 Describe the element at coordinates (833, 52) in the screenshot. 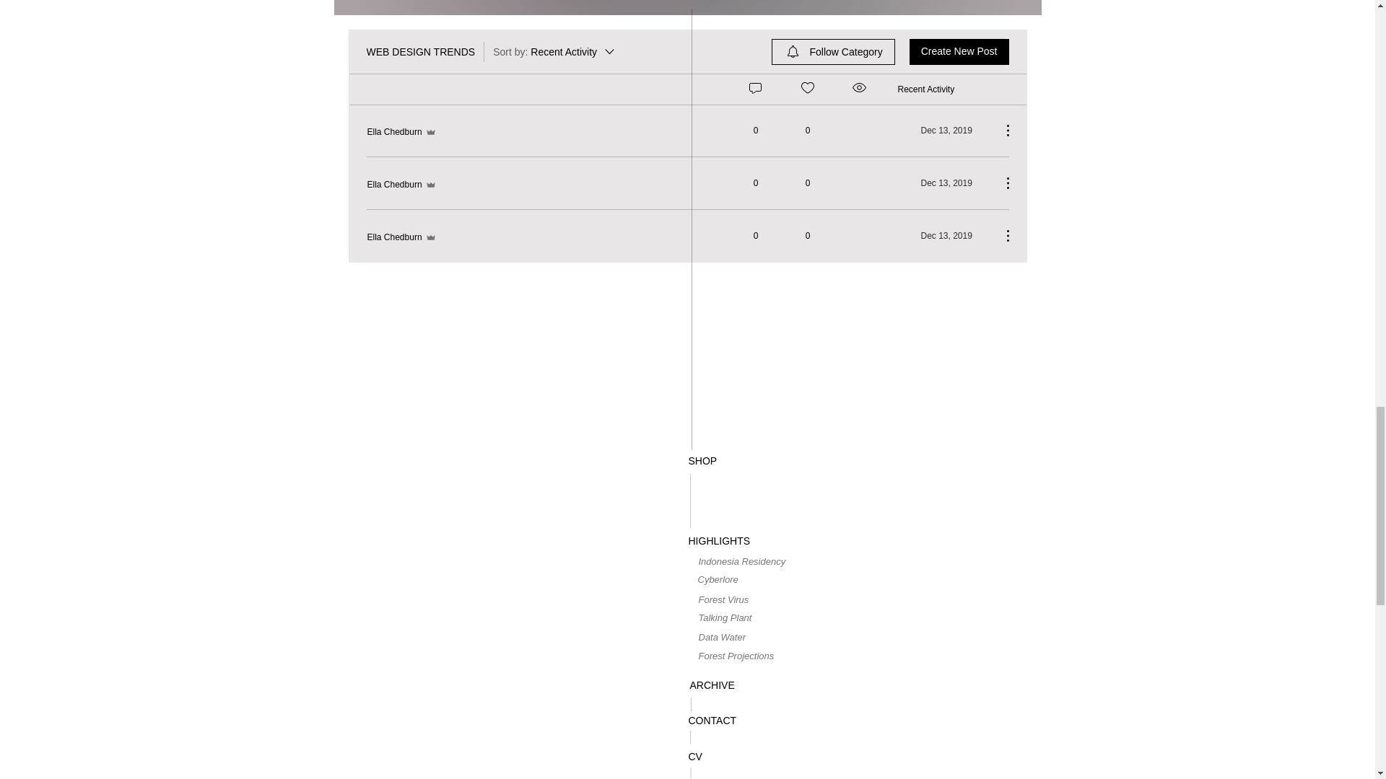

I see `Follow Category` at that location.